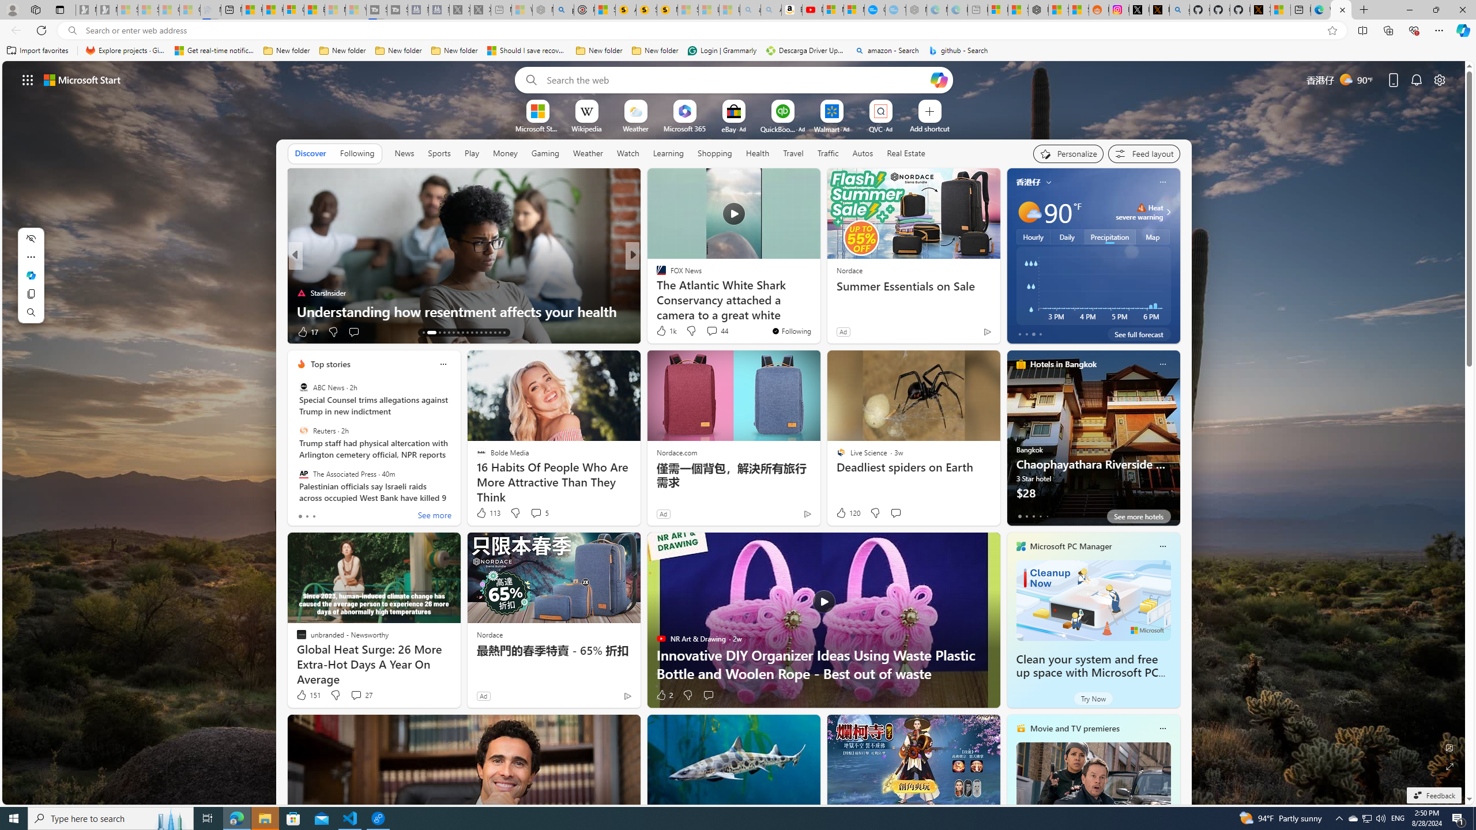  What do you see at coordinates (404, 153) in the screenshot?
I see `News` at bounding box center [404, 153].